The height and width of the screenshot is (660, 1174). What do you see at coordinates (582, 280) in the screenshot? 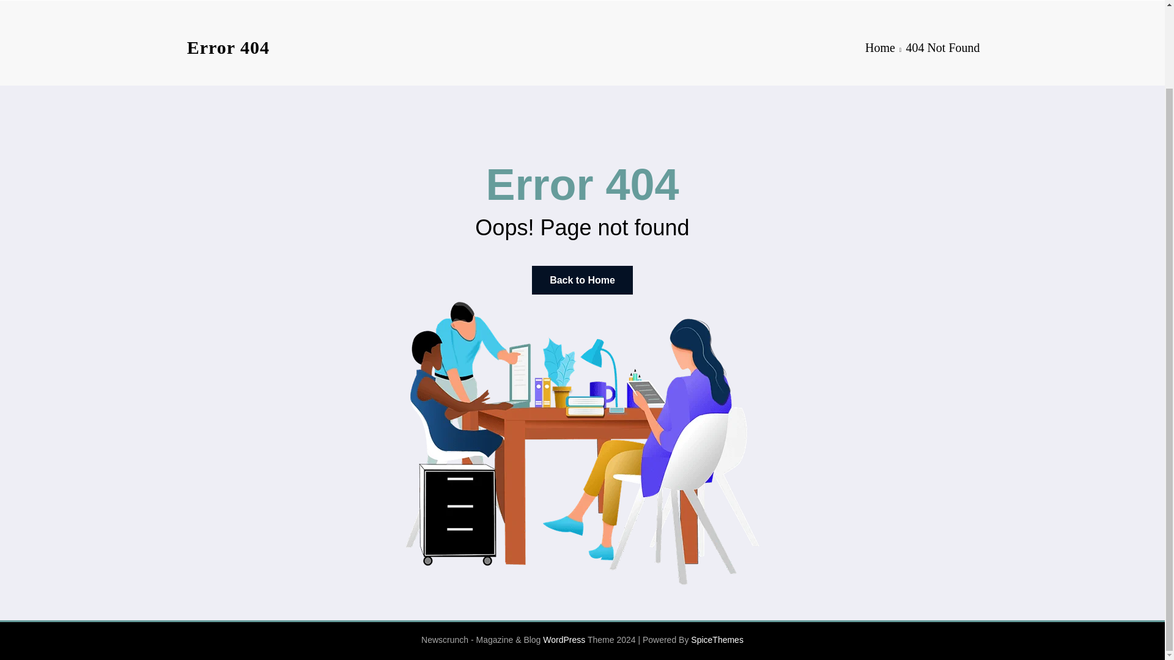
I see `Back to Home` at bounding box center [582, 280].